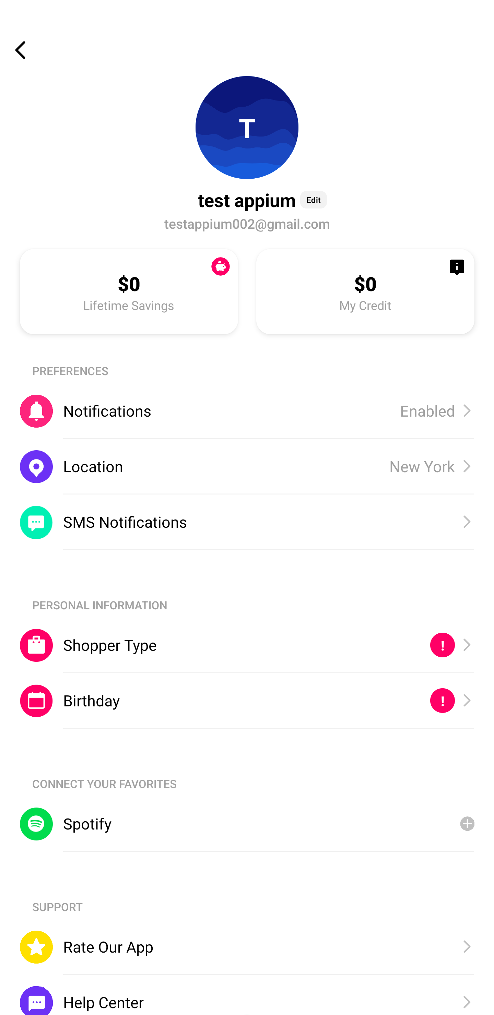 The image size is (494, 1015). Describe the element at coordinates (314, 199) in the screenshot. I see `Edit` at that location.